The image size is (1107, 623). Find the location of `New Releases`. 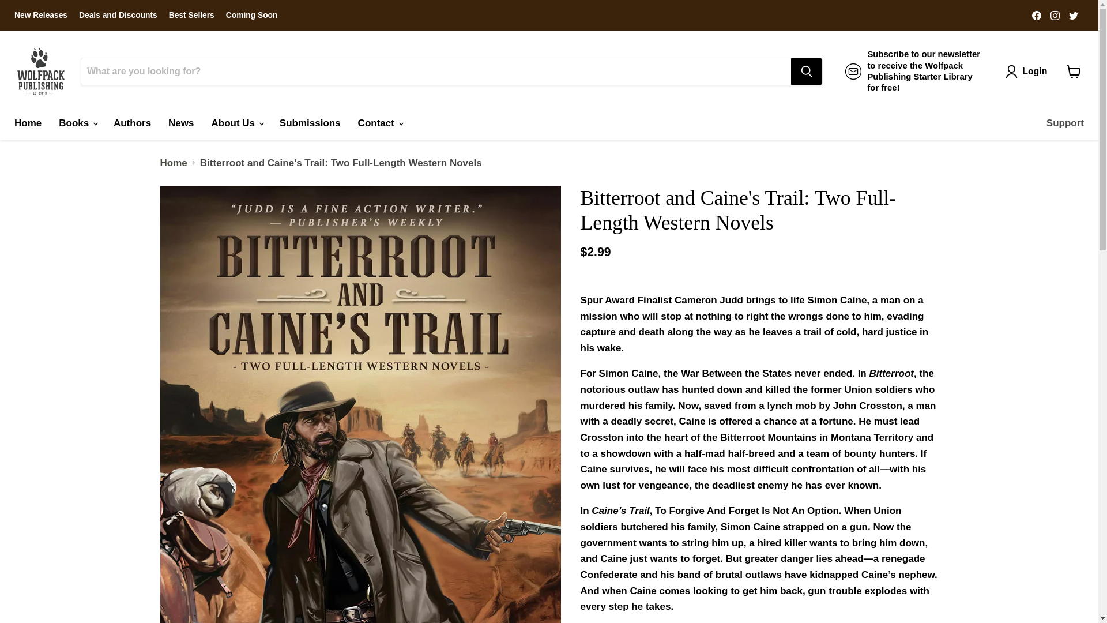

New Releases is located at coordinates (40, 15).